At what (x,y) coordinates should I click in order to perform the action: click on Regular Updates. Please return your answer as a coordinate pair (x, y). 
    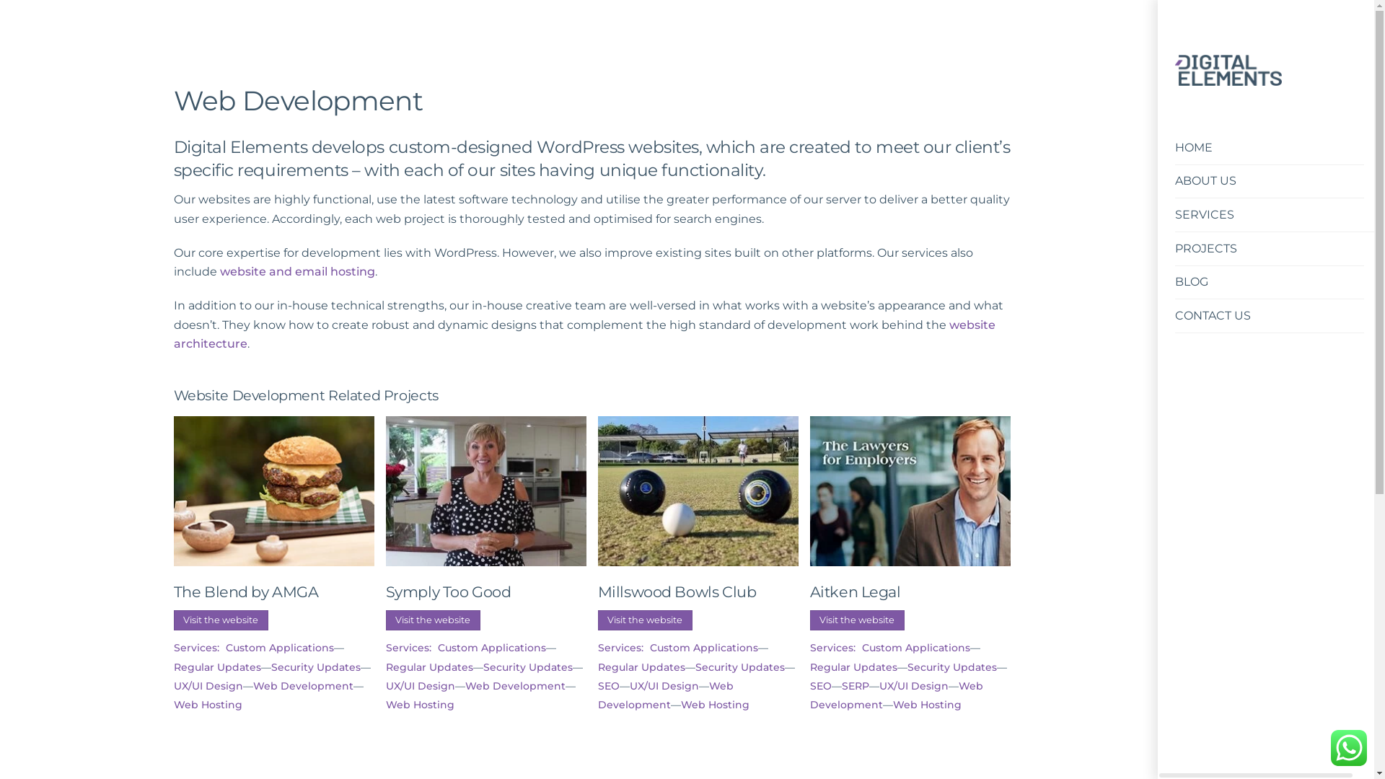
    Looking at the image, I should click on (642, 667).